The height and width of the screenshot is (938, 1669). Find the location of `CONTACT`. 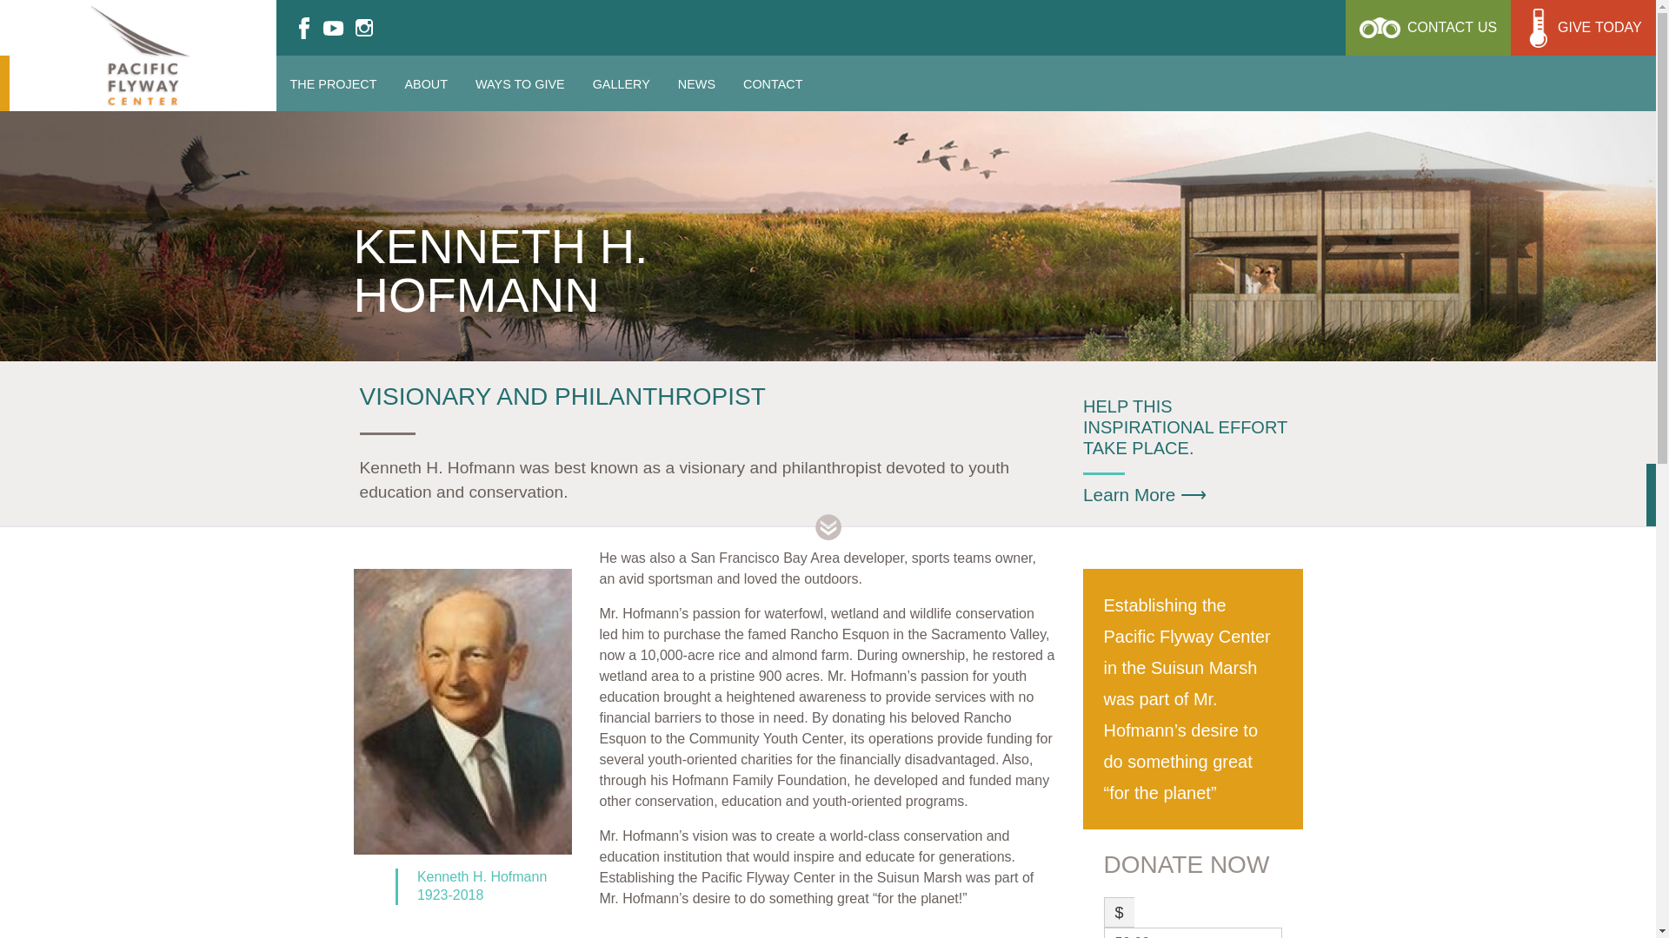

CONTACT is located at coordinates (772, 83).